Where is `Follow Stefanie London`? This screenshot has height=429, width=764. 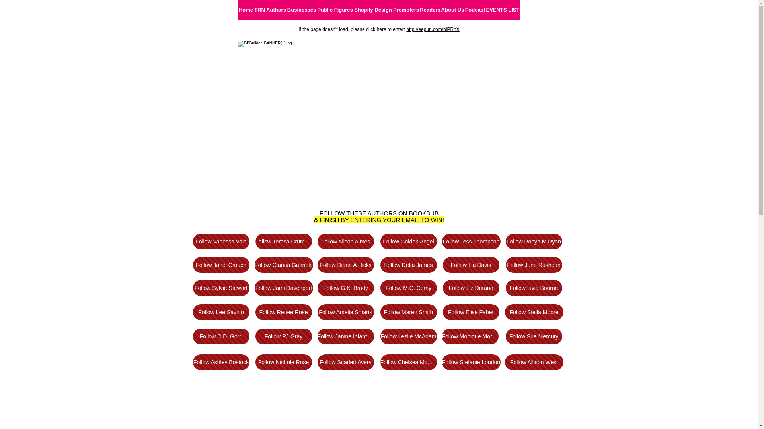 Follow Stefanie London is located at coordinates (471, 362).